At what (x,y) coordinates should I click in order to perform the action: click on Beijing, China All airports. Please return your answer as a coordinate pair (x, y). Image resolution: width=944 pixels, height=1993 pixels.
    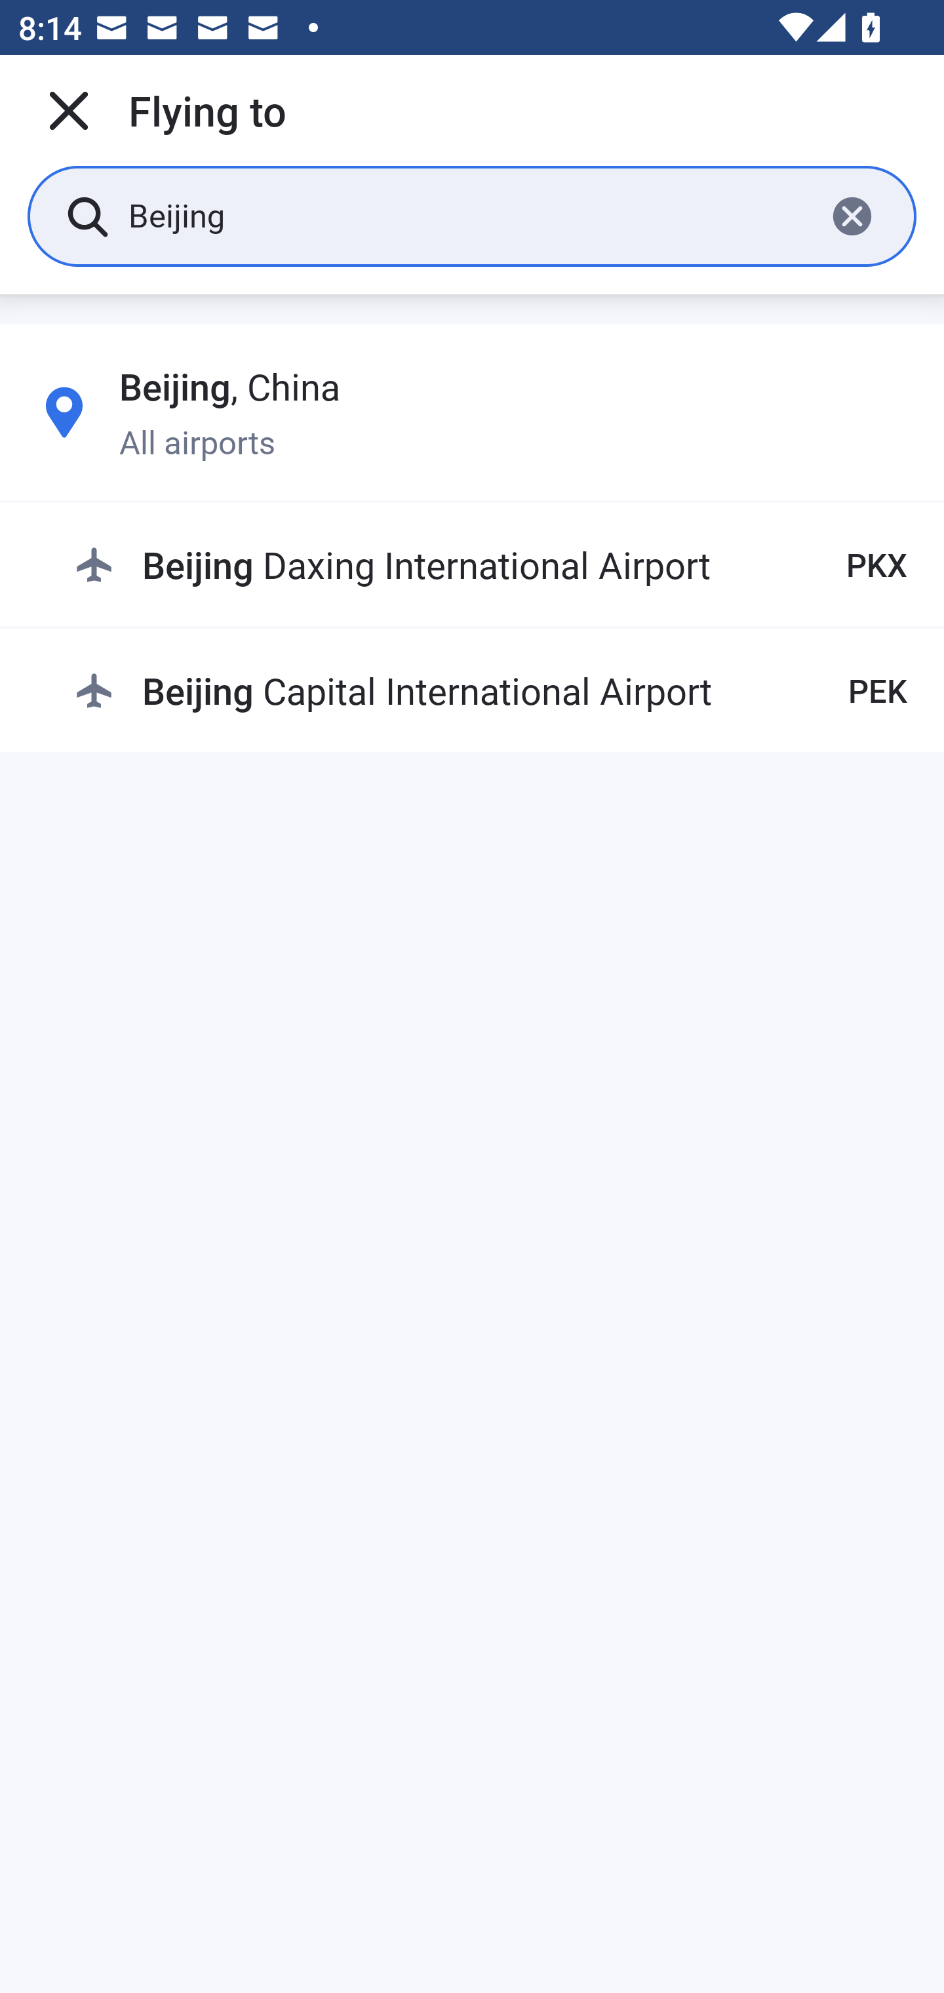
    Looking at the image, I should click on (472, 412).